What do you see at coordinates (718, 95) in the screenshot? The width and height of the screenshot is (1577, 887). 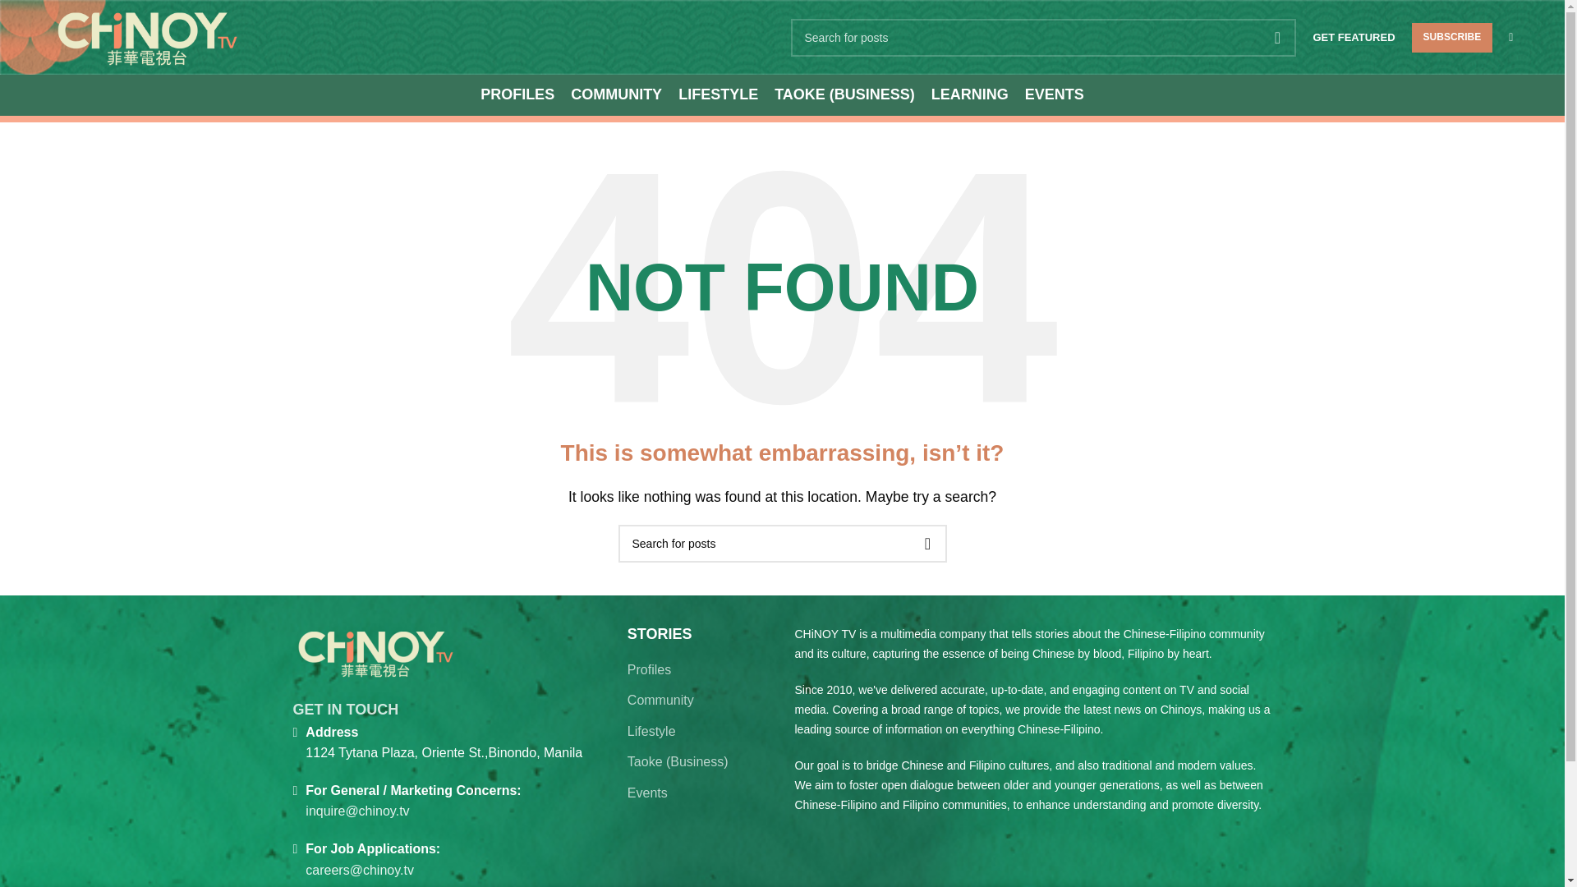 I see `LIFESTYLE` at bounding box center [718, 95].